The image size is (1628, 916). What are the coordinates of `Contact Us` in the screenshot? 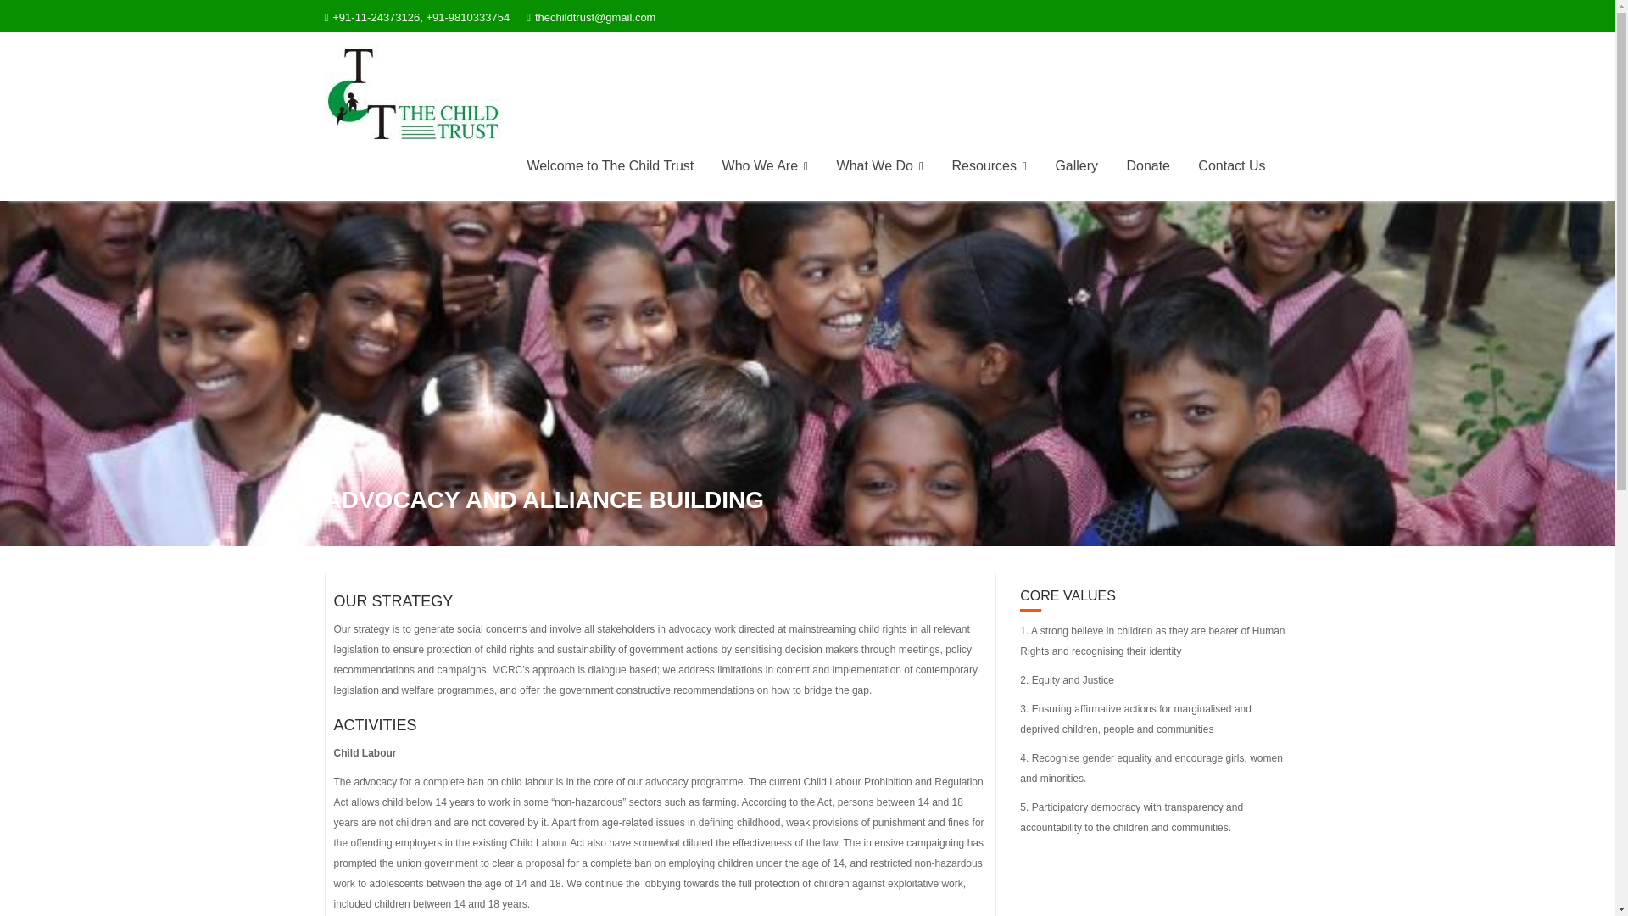 It's located at (1231, 166).